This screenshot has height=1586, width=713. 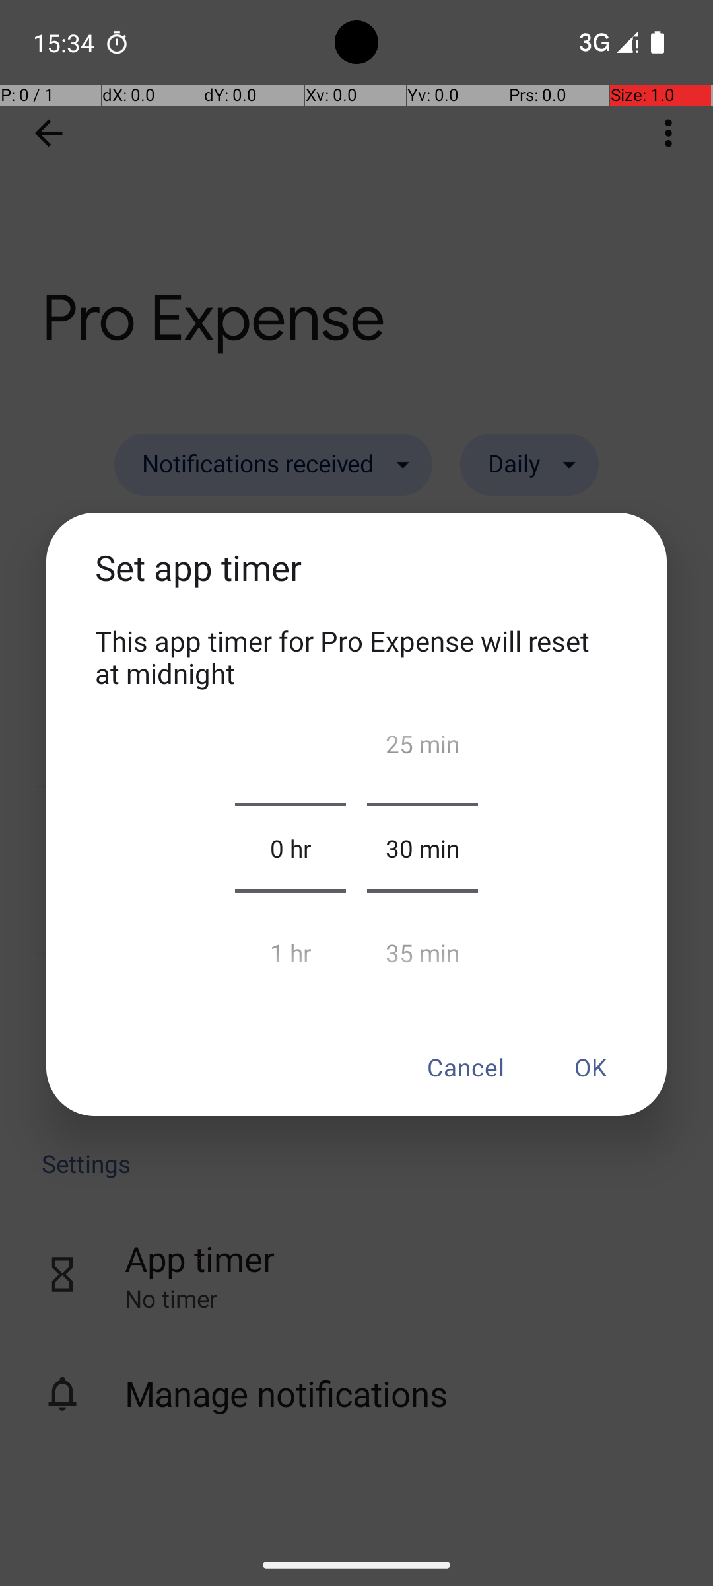 What do you see at coordinates (423, 947) in the screenshot?
I see `35 min` at bounding box center [423, 947].